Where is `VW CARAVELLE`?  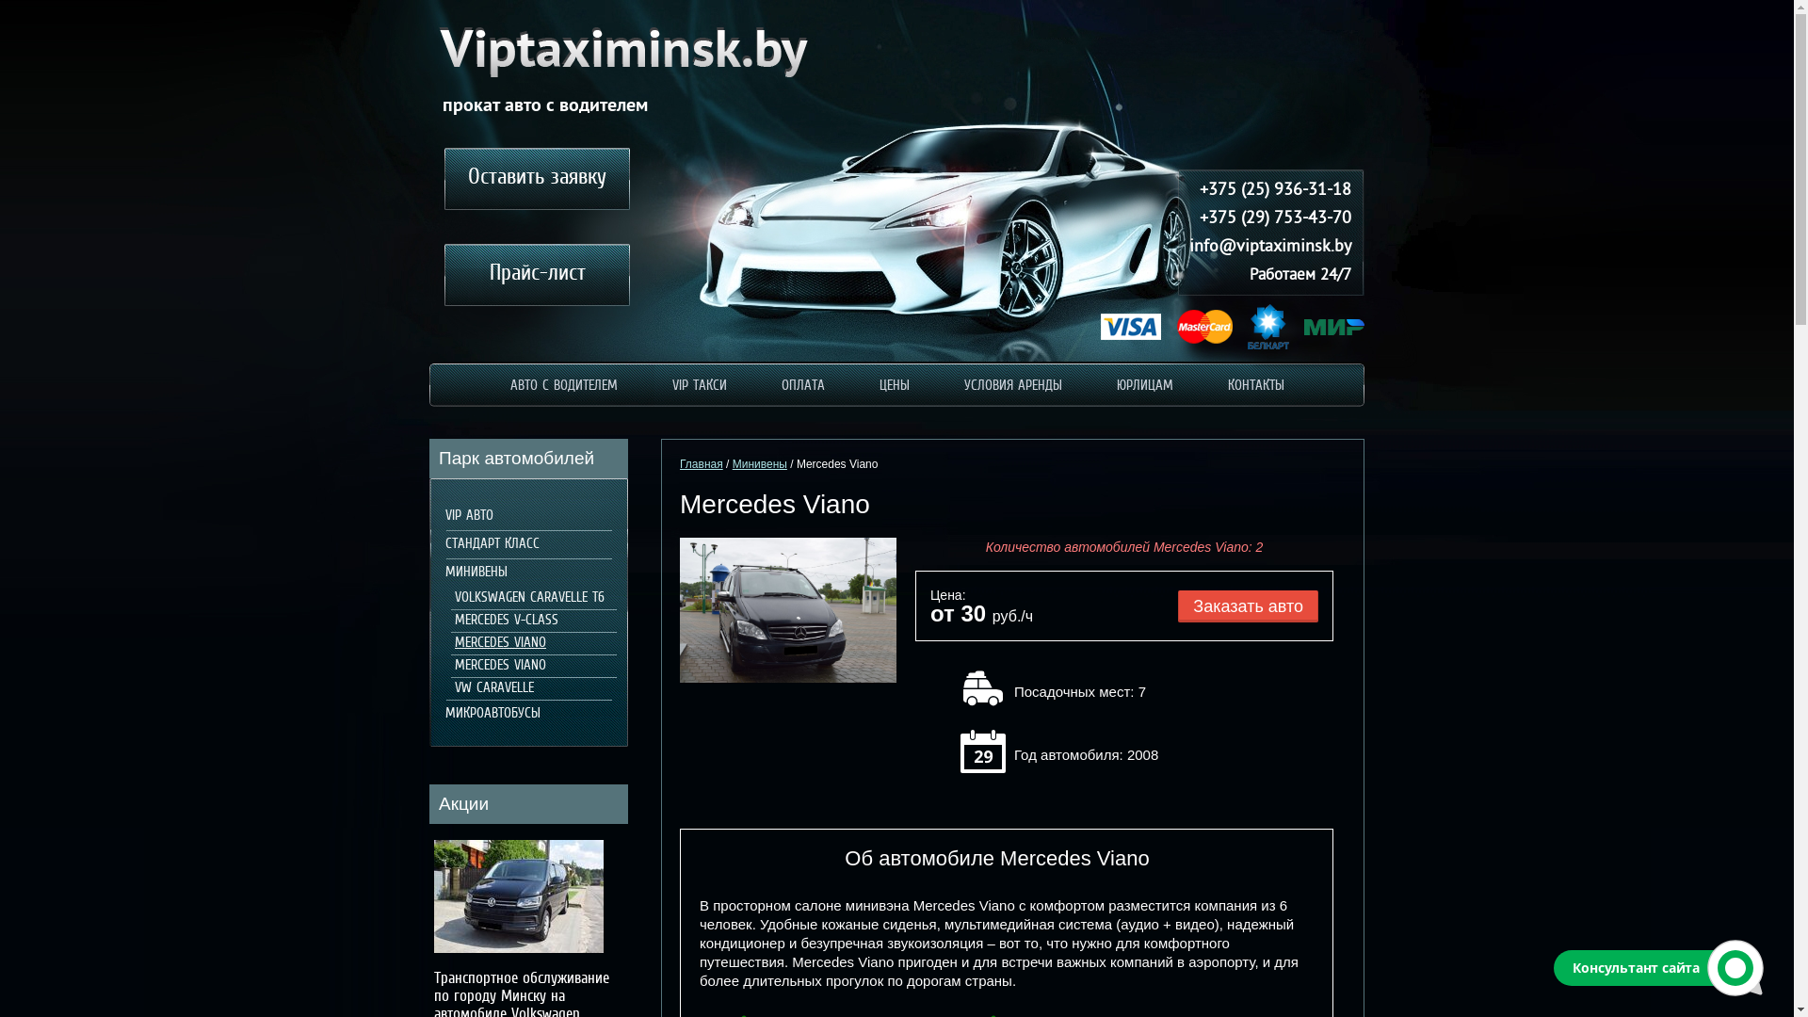 VW CARAVELLE is located at coordinates (492, 688).